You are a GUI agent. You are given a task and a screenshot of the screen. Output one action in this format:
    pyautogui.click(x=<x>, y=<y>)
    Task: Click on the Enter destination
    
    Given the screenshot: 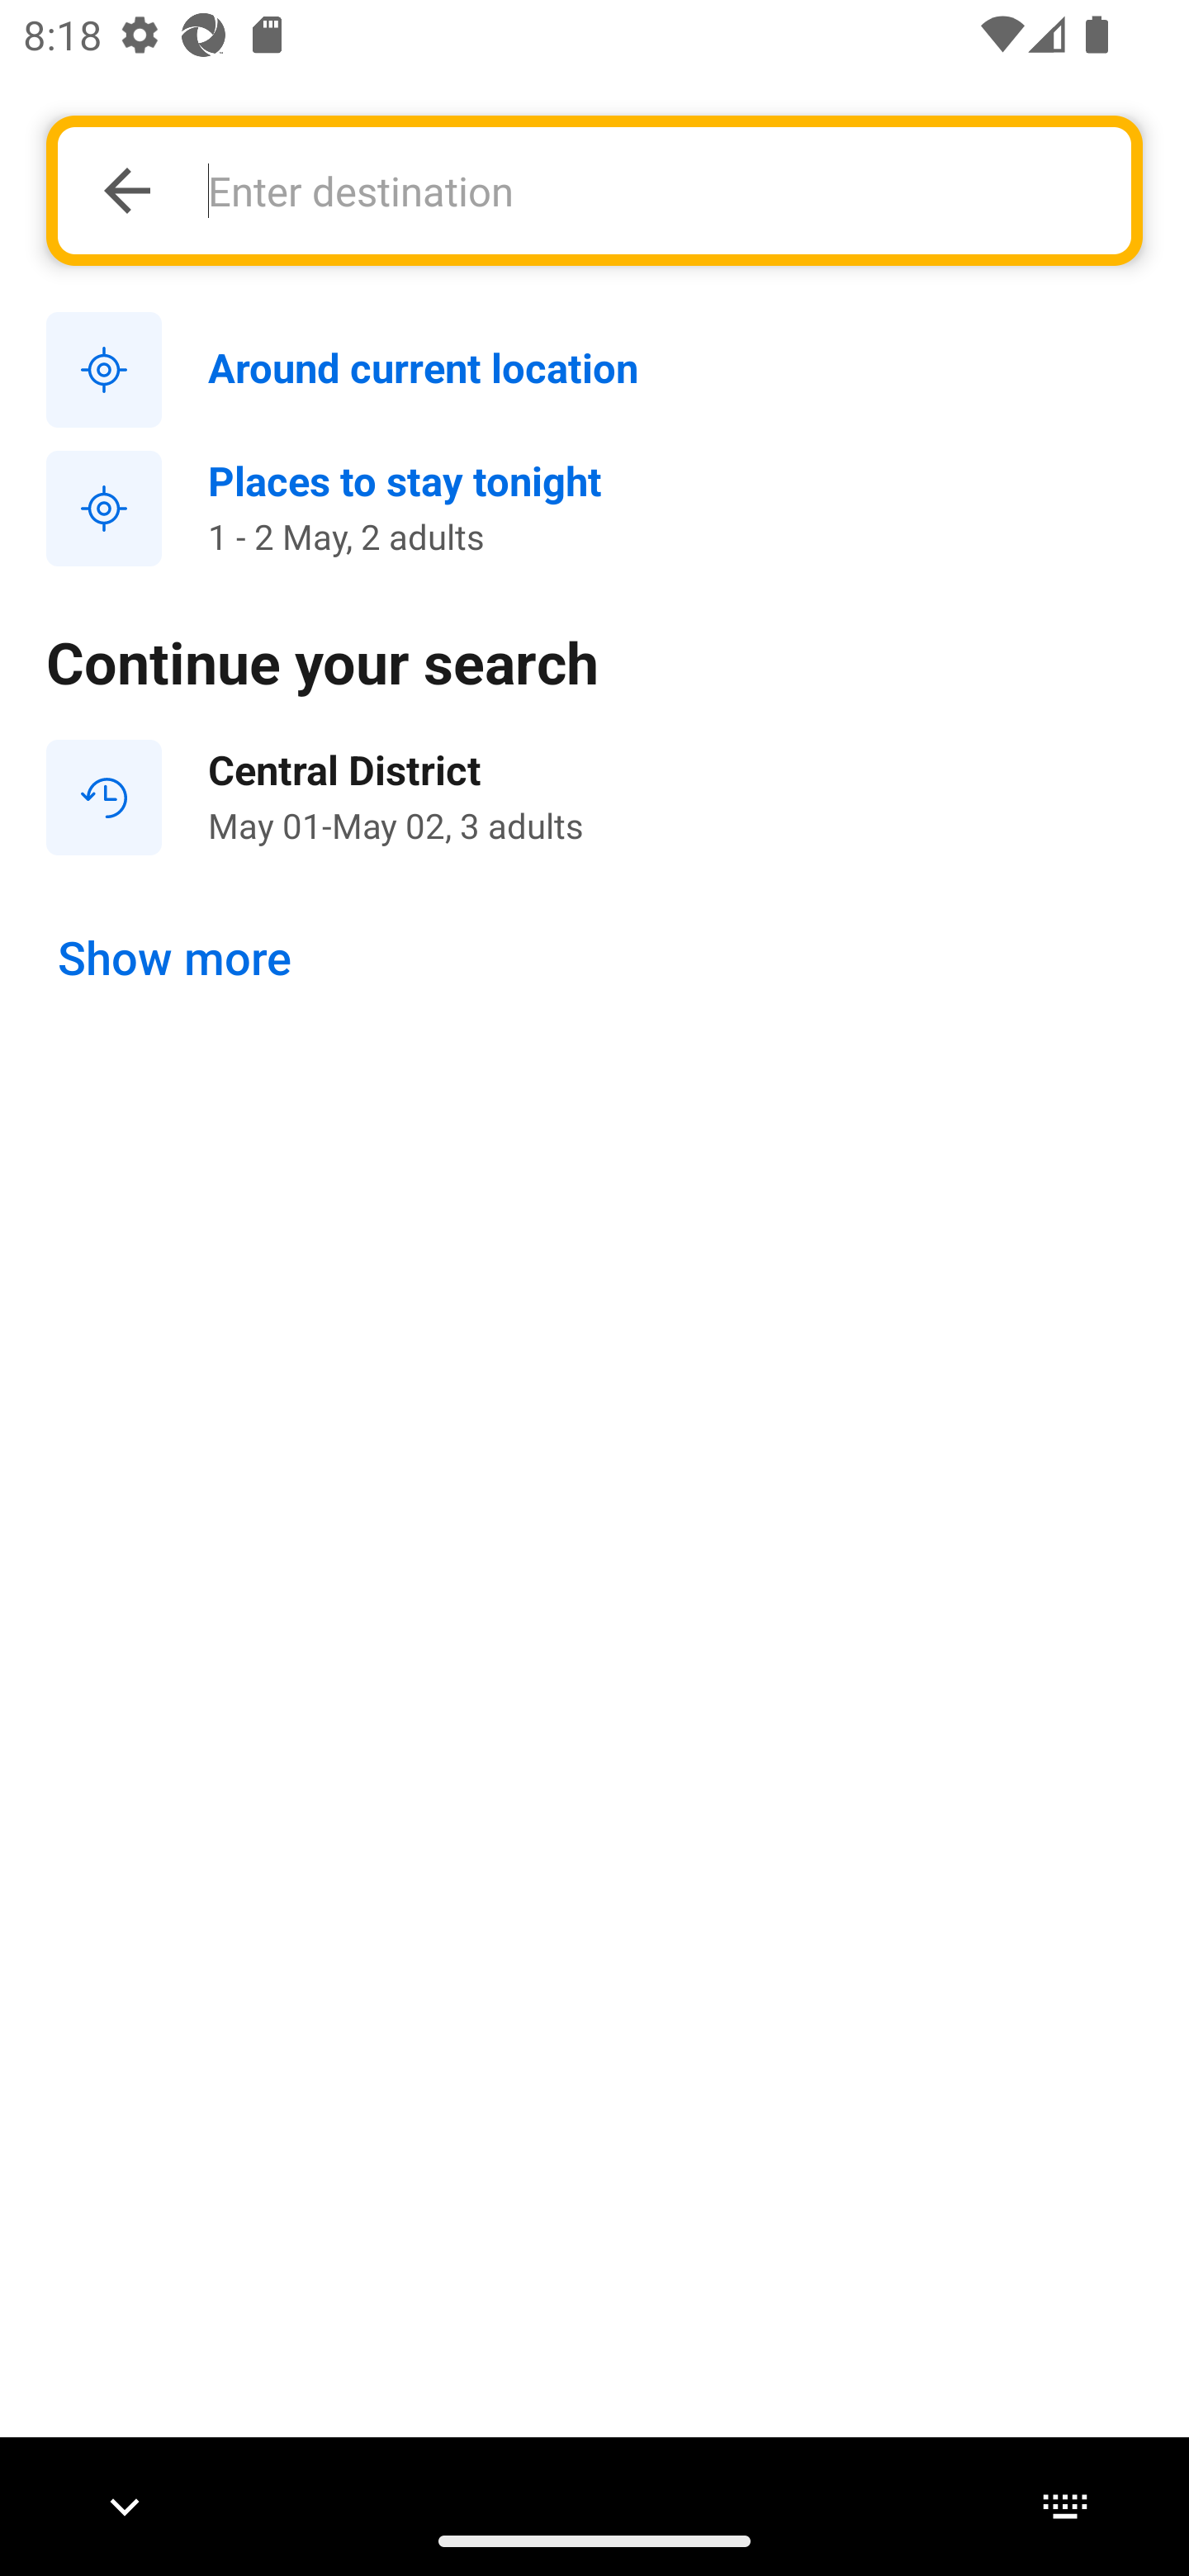 What is the action you would take?
    pyautogui.click(x=651, y=190)
    